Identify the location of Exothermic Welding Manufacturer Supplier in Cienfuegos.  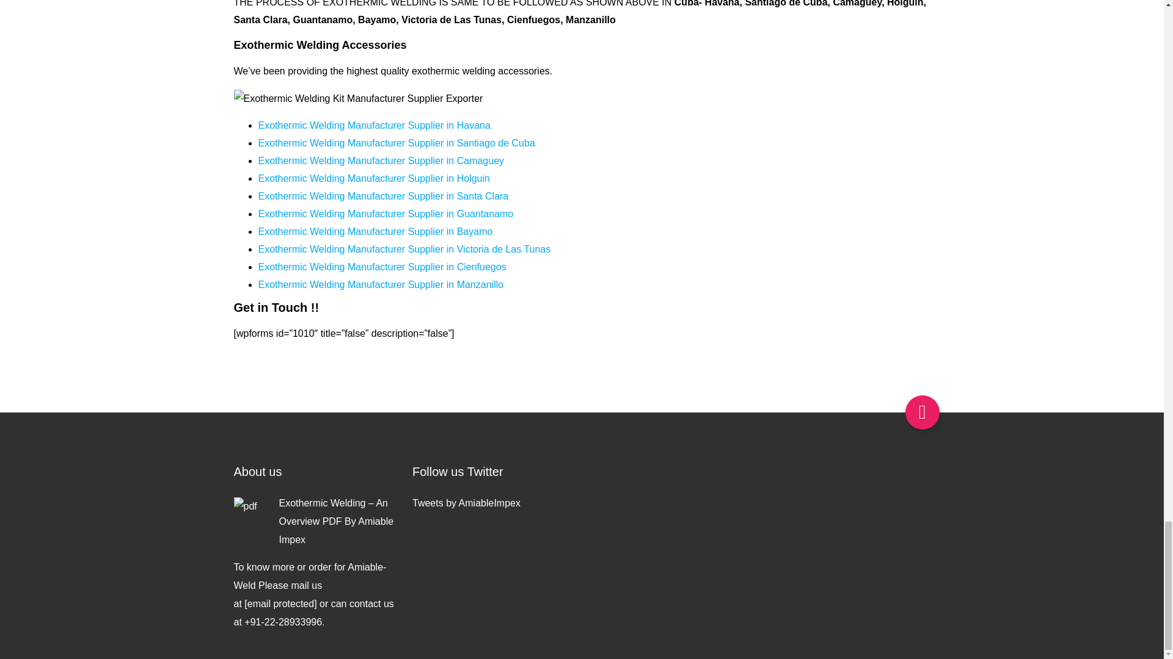
(381, 267).